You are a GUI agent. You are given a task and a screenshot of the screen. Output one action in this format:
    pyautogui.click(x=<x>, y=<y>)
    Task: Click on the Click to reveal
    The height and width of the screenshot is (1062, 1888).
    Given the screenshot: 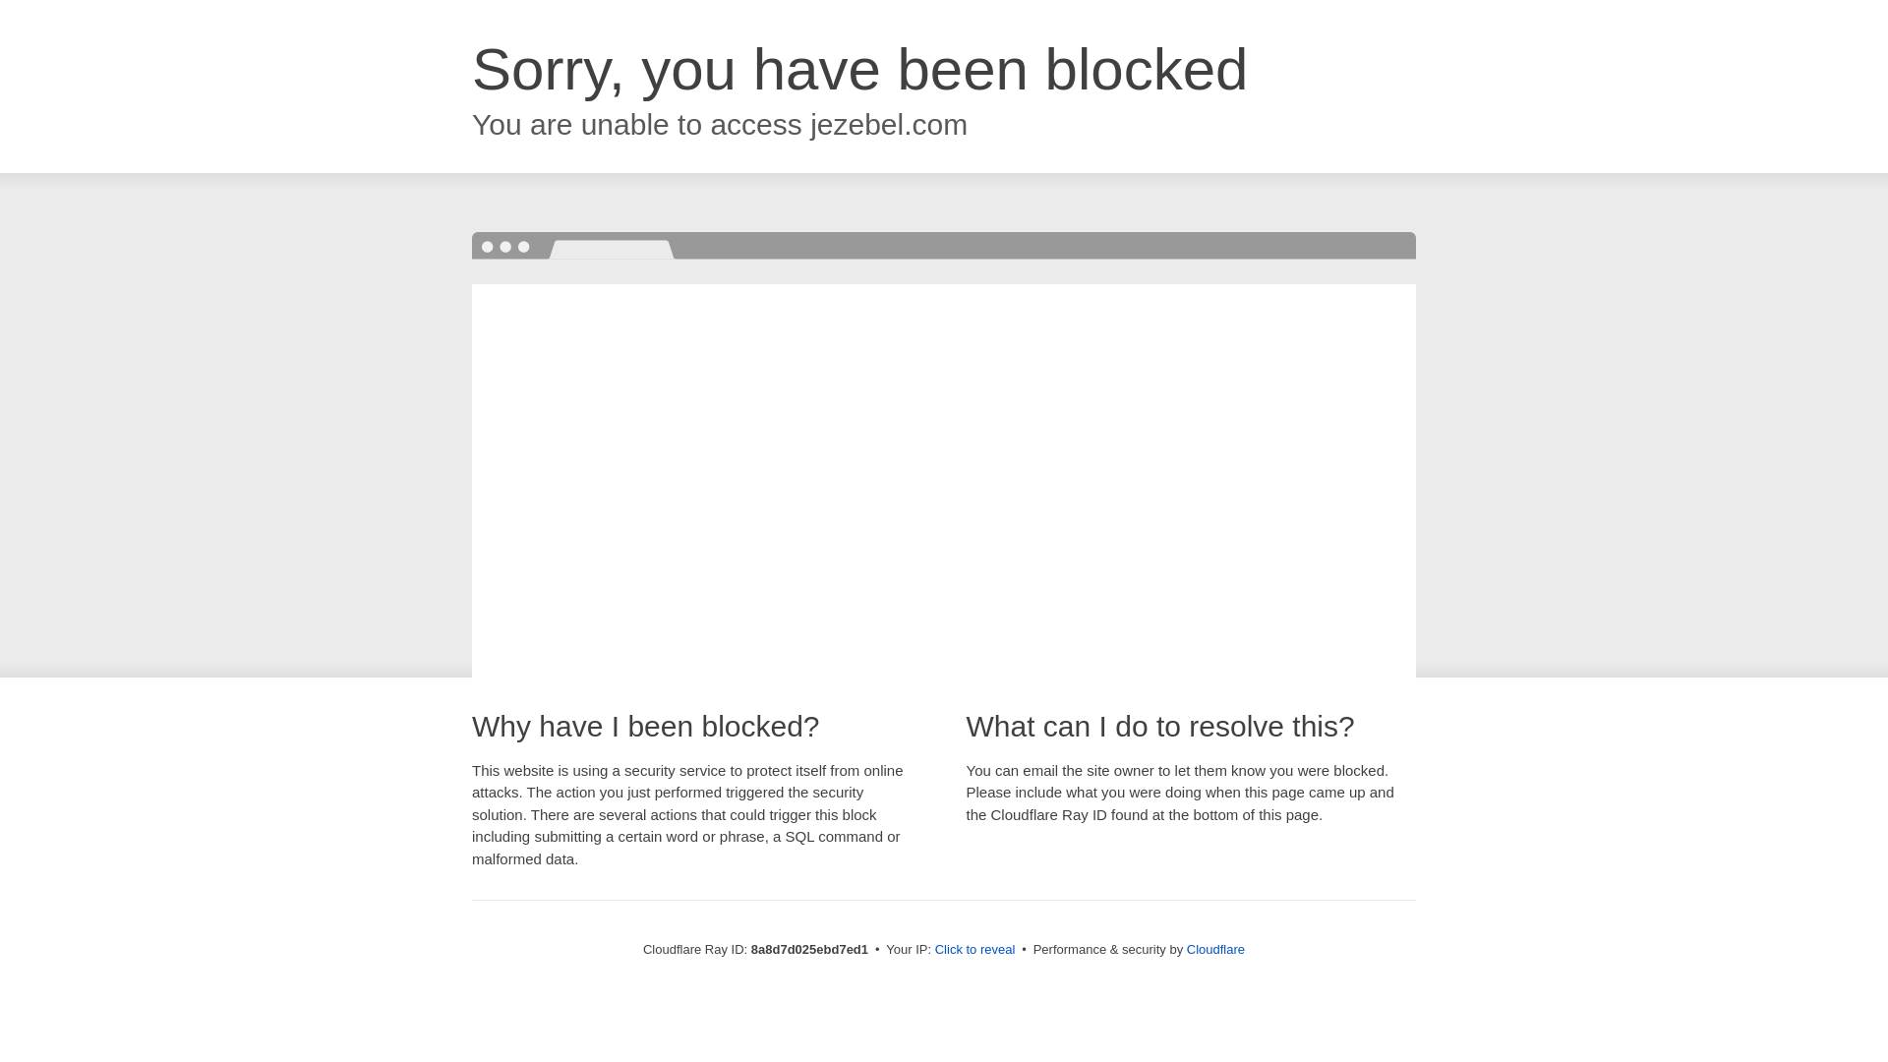 What is the action you would take?
    pyautogui.click(x=974, y=950)
    